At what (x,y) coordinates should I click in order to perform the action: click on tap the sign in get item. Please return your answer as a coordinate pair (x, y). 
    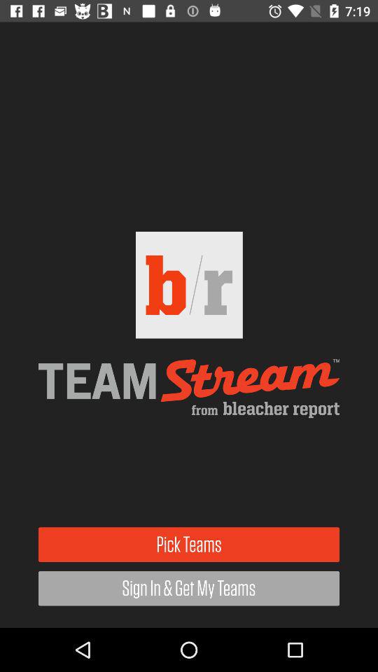
    Looking at the image, I should click on (189, 588).